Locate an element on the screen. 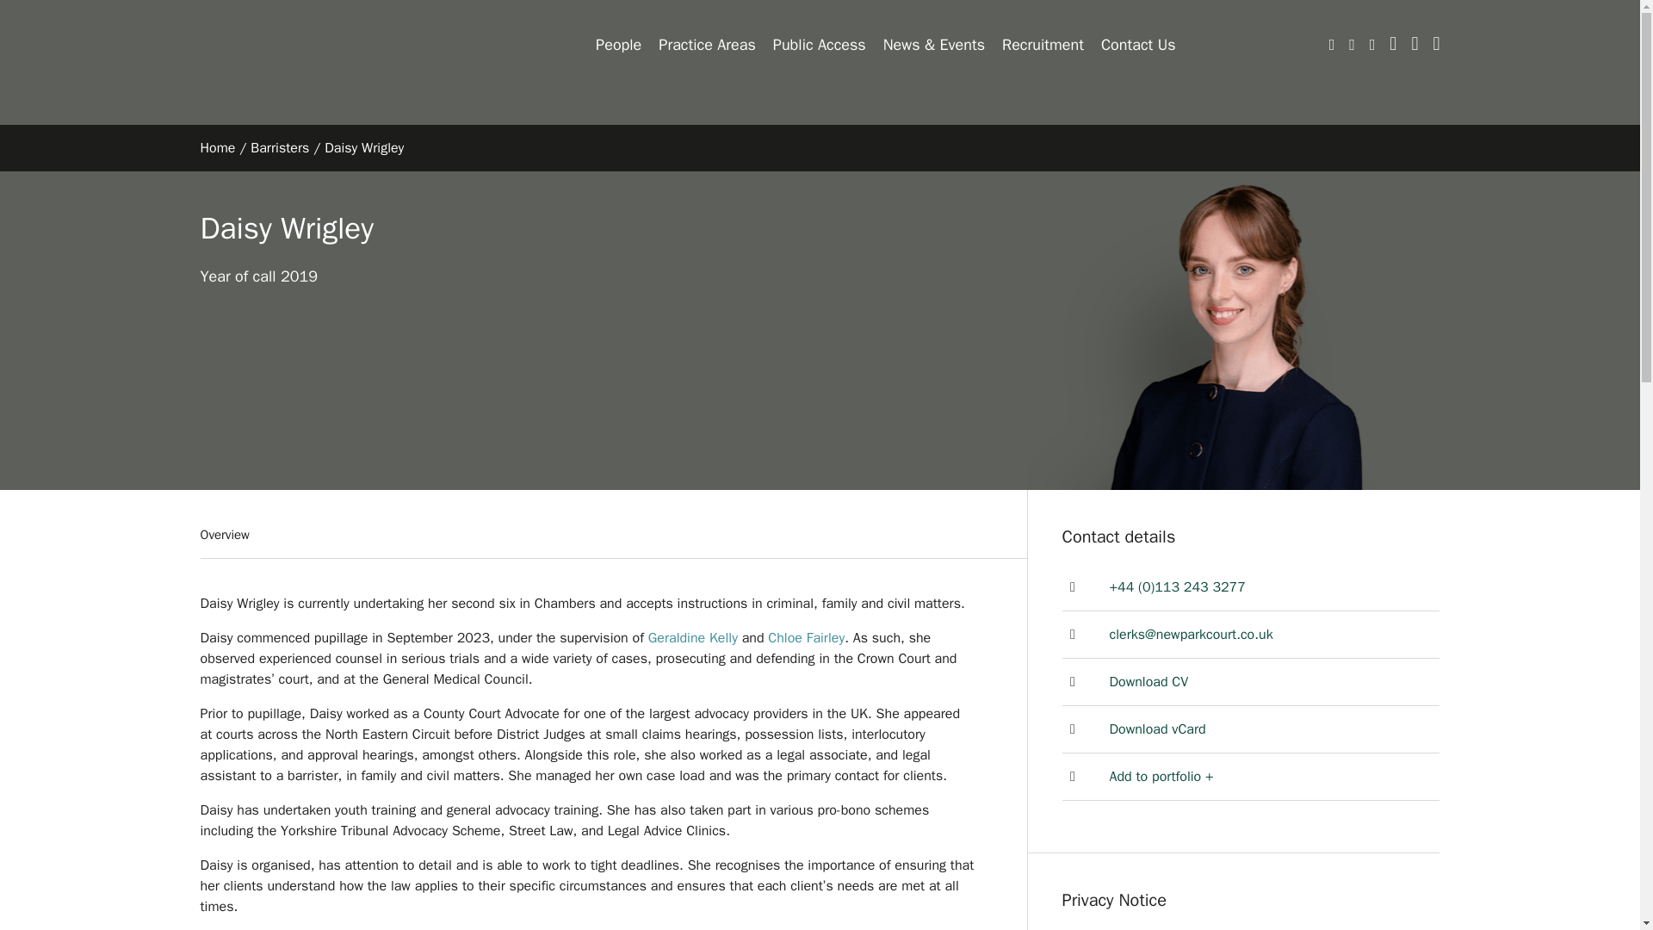  Public Access is located at coordinates (820, 45).